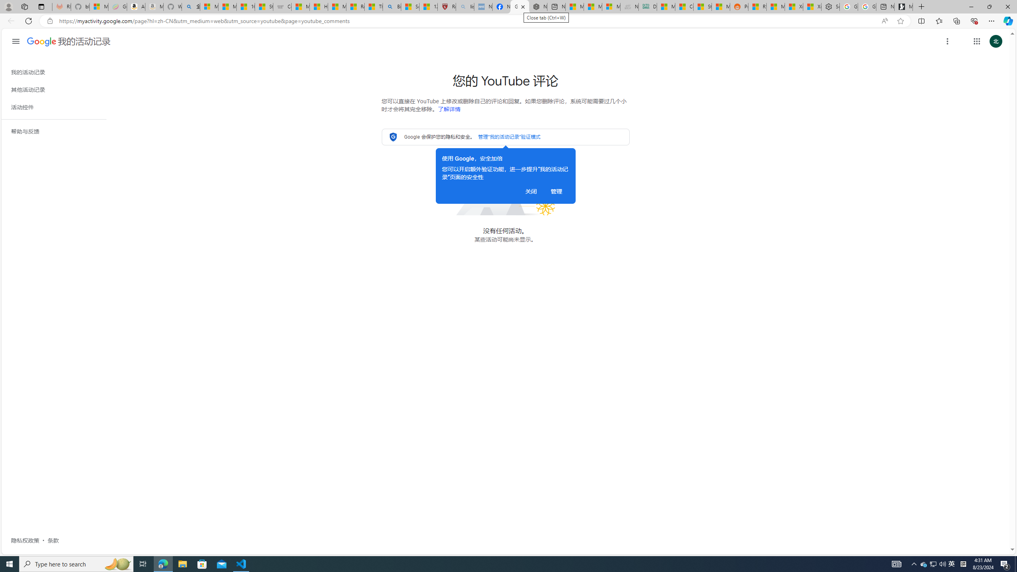 The image size is (1017, 572). What do you see at coordinates (483, 7) in the screenshot?
I see `NCL Adult Asthma Inhaler Choice Guideline - Sleeping` at bounding box center [483, 7].